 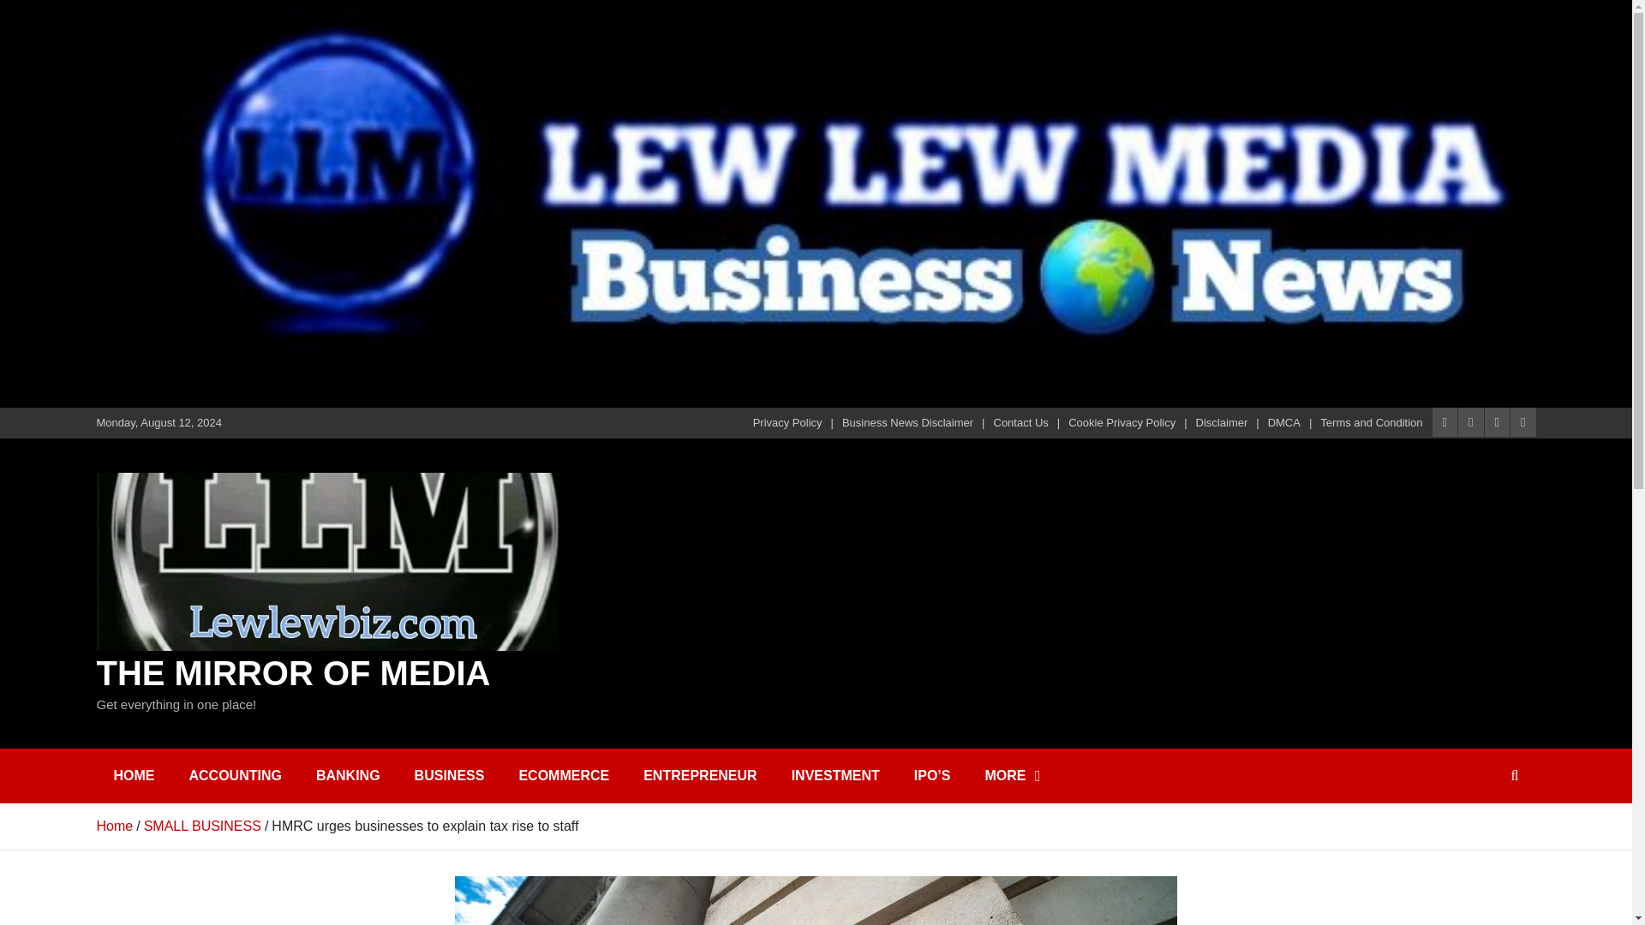 What do you see at coordinates (699, 776) in the screenshot?
I see `ENTREPRENEUR` at bounding box center [699, 776].